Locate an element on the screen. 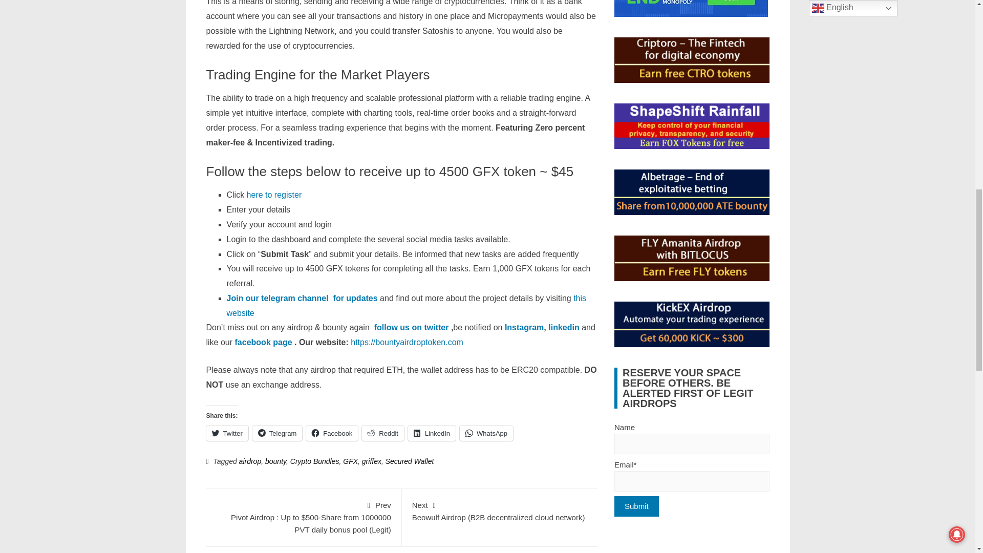  Twitter is located at coordinates (226, 433).